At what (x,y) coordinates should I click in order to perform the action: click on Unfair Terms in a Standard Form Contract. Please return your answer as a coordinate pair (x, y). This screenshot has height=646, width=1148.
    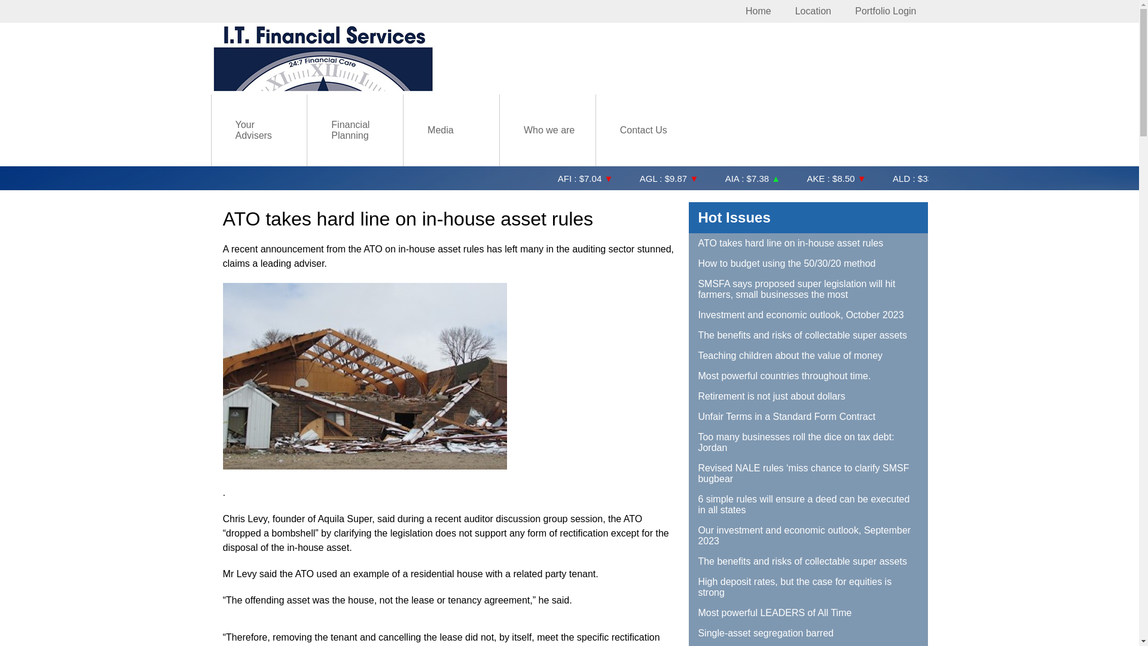
    Looking at the image, I should click on (808, 417).